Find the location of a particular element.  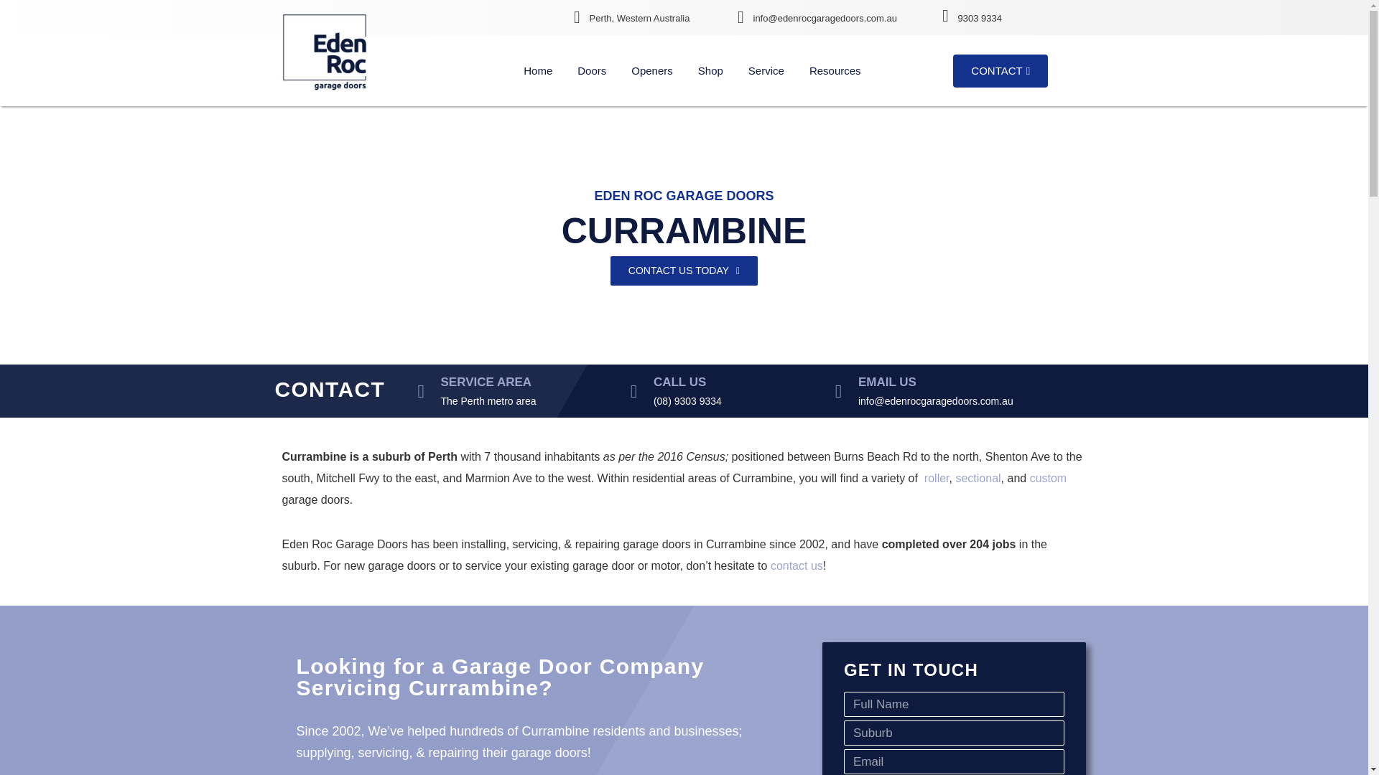

Shop is located at coordinates (710, 70).